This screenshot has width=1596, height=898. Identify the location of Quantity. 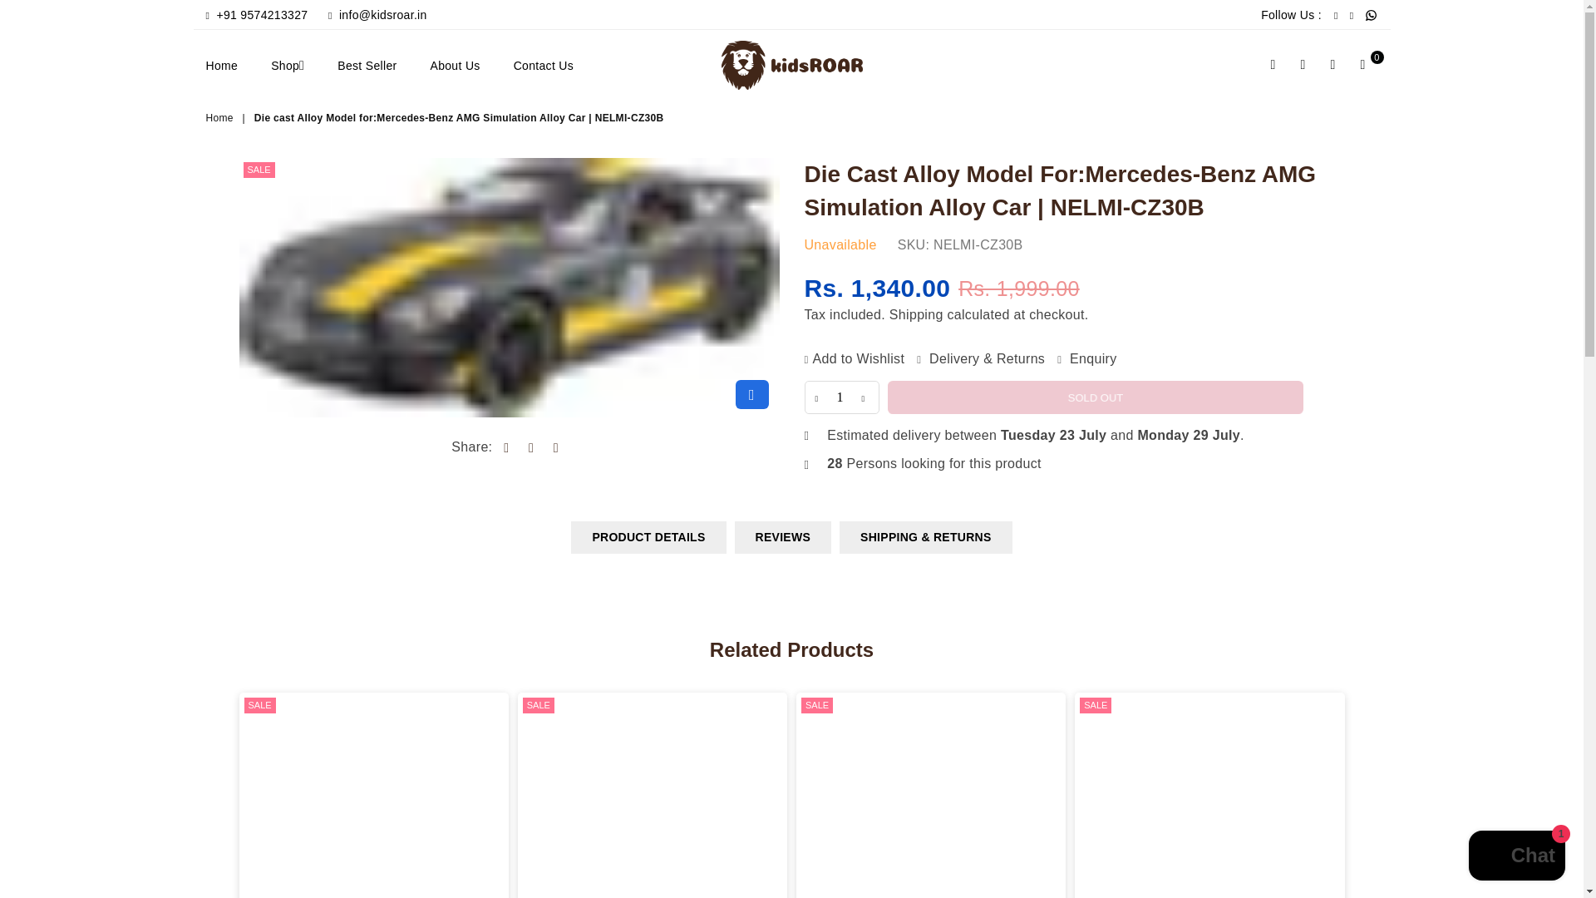
(841, 397).